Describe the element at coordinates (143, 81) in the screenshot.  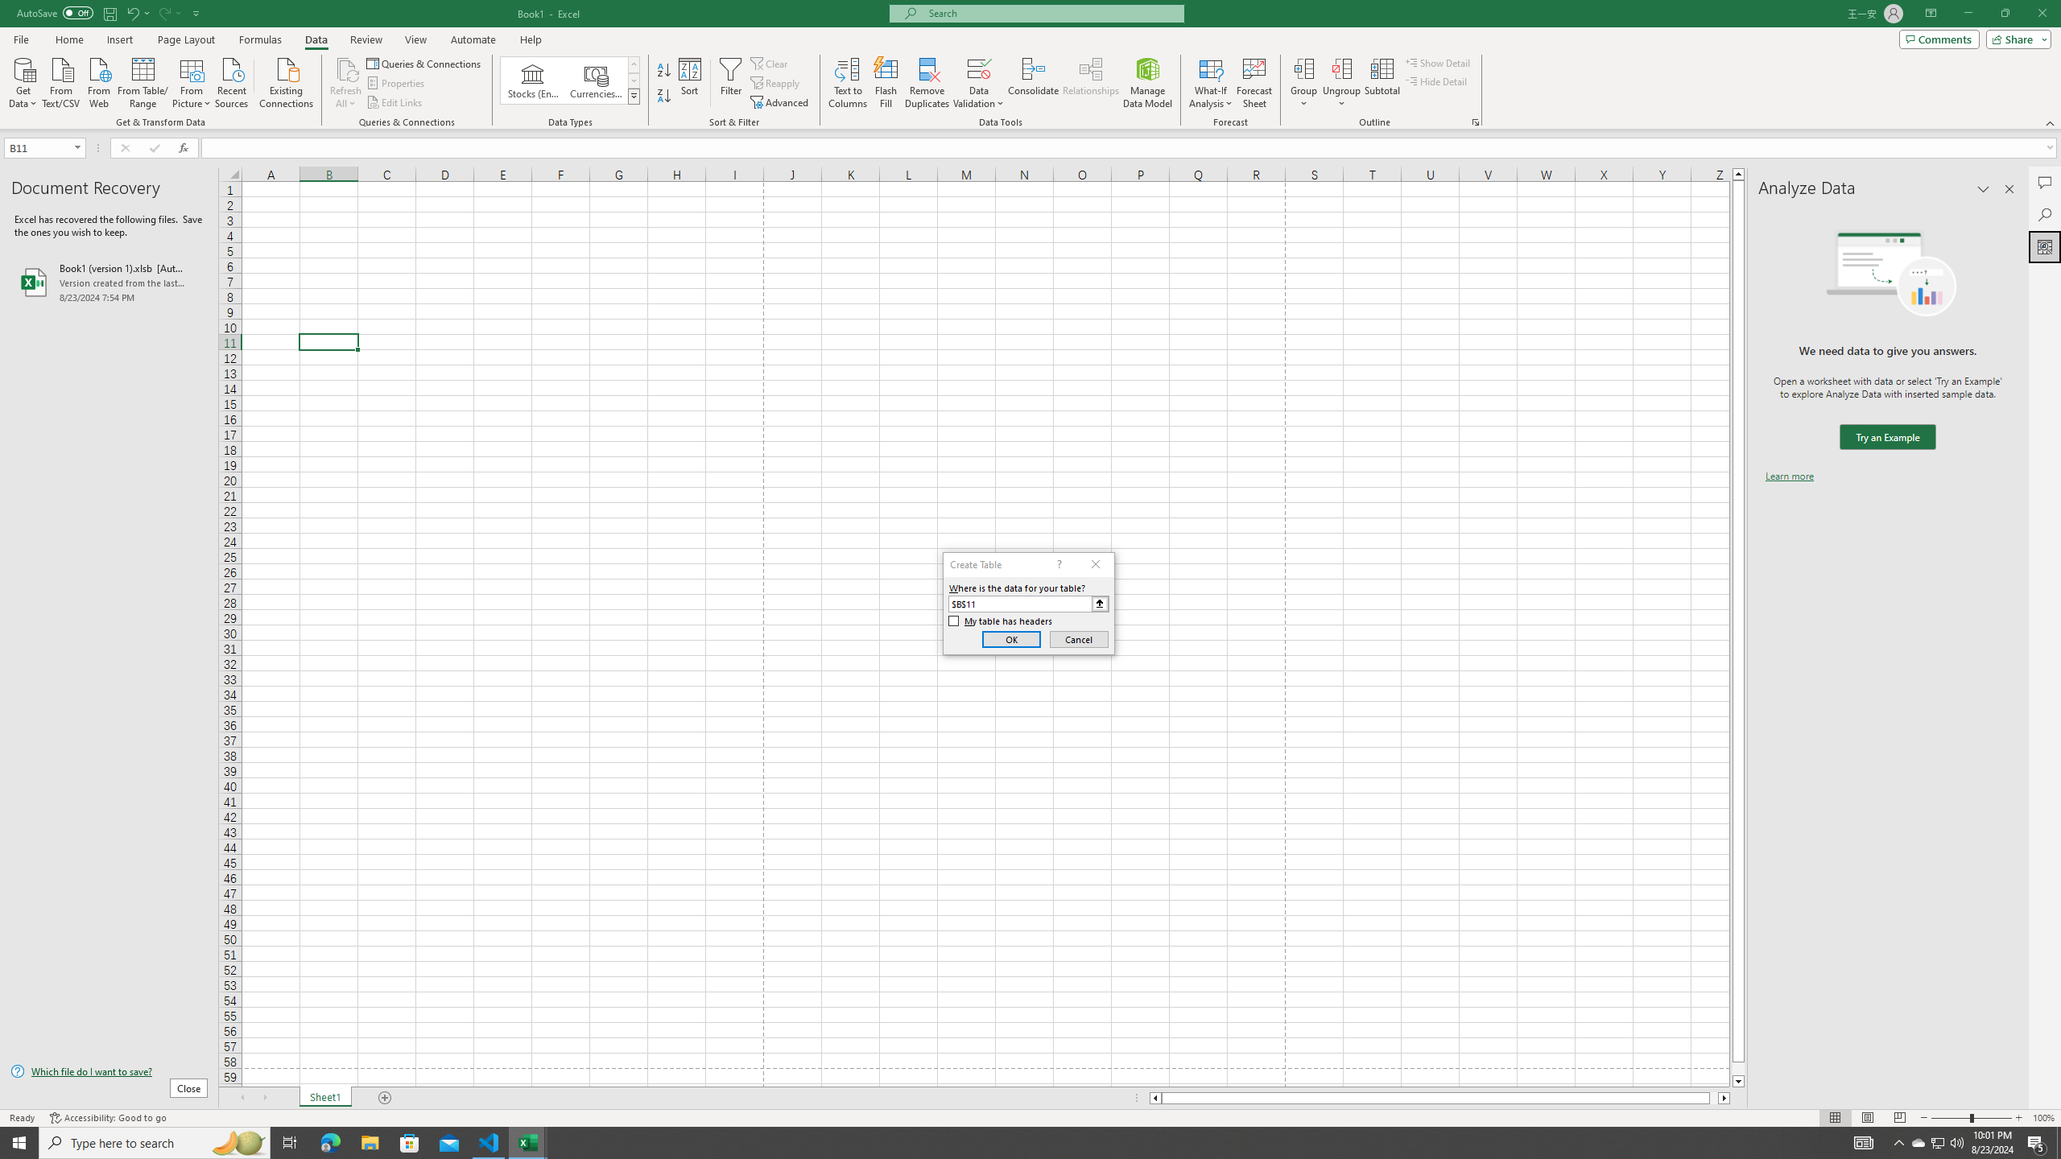
I see `From Table/Range` at that location.